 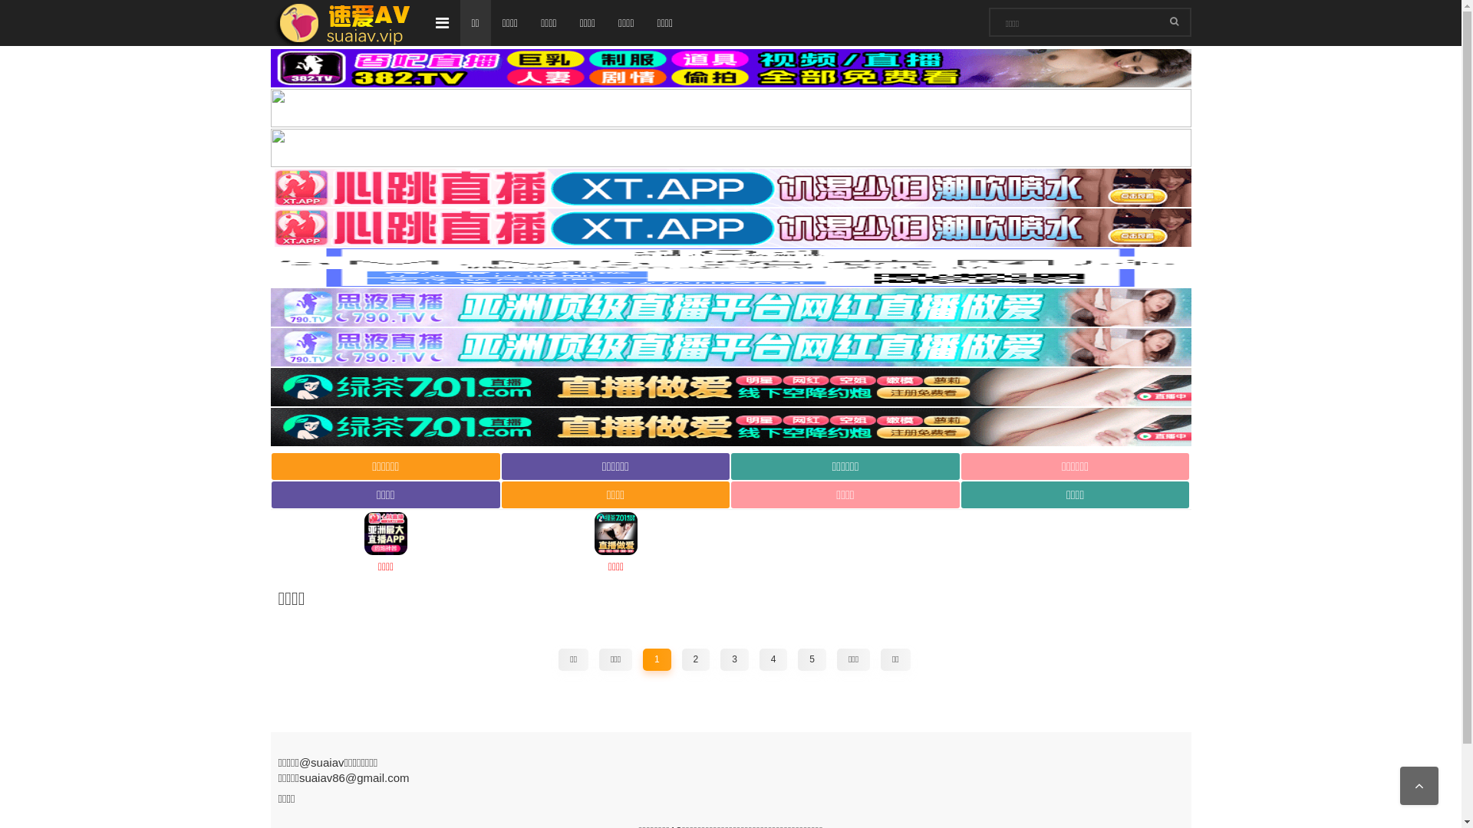 I want to click on 5, so click(x=812, y=660).